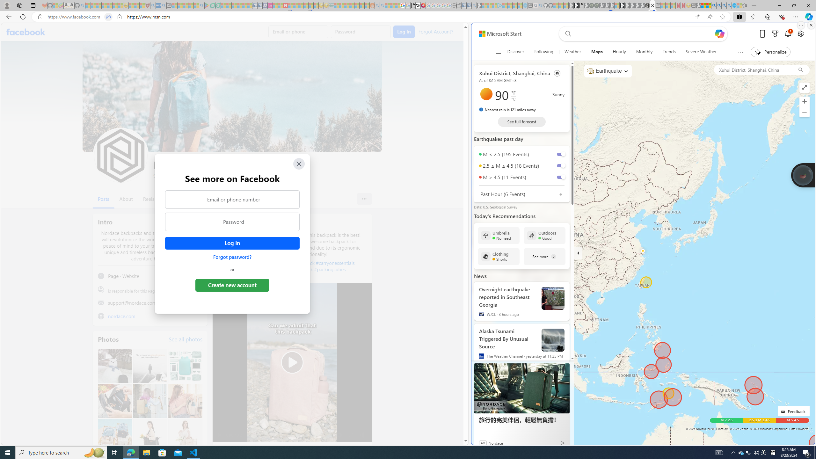 This screenshot has height=459, width=816. Describe the element at coordinates (793, 411) in the screenshot. I see `Feedback` at that location.